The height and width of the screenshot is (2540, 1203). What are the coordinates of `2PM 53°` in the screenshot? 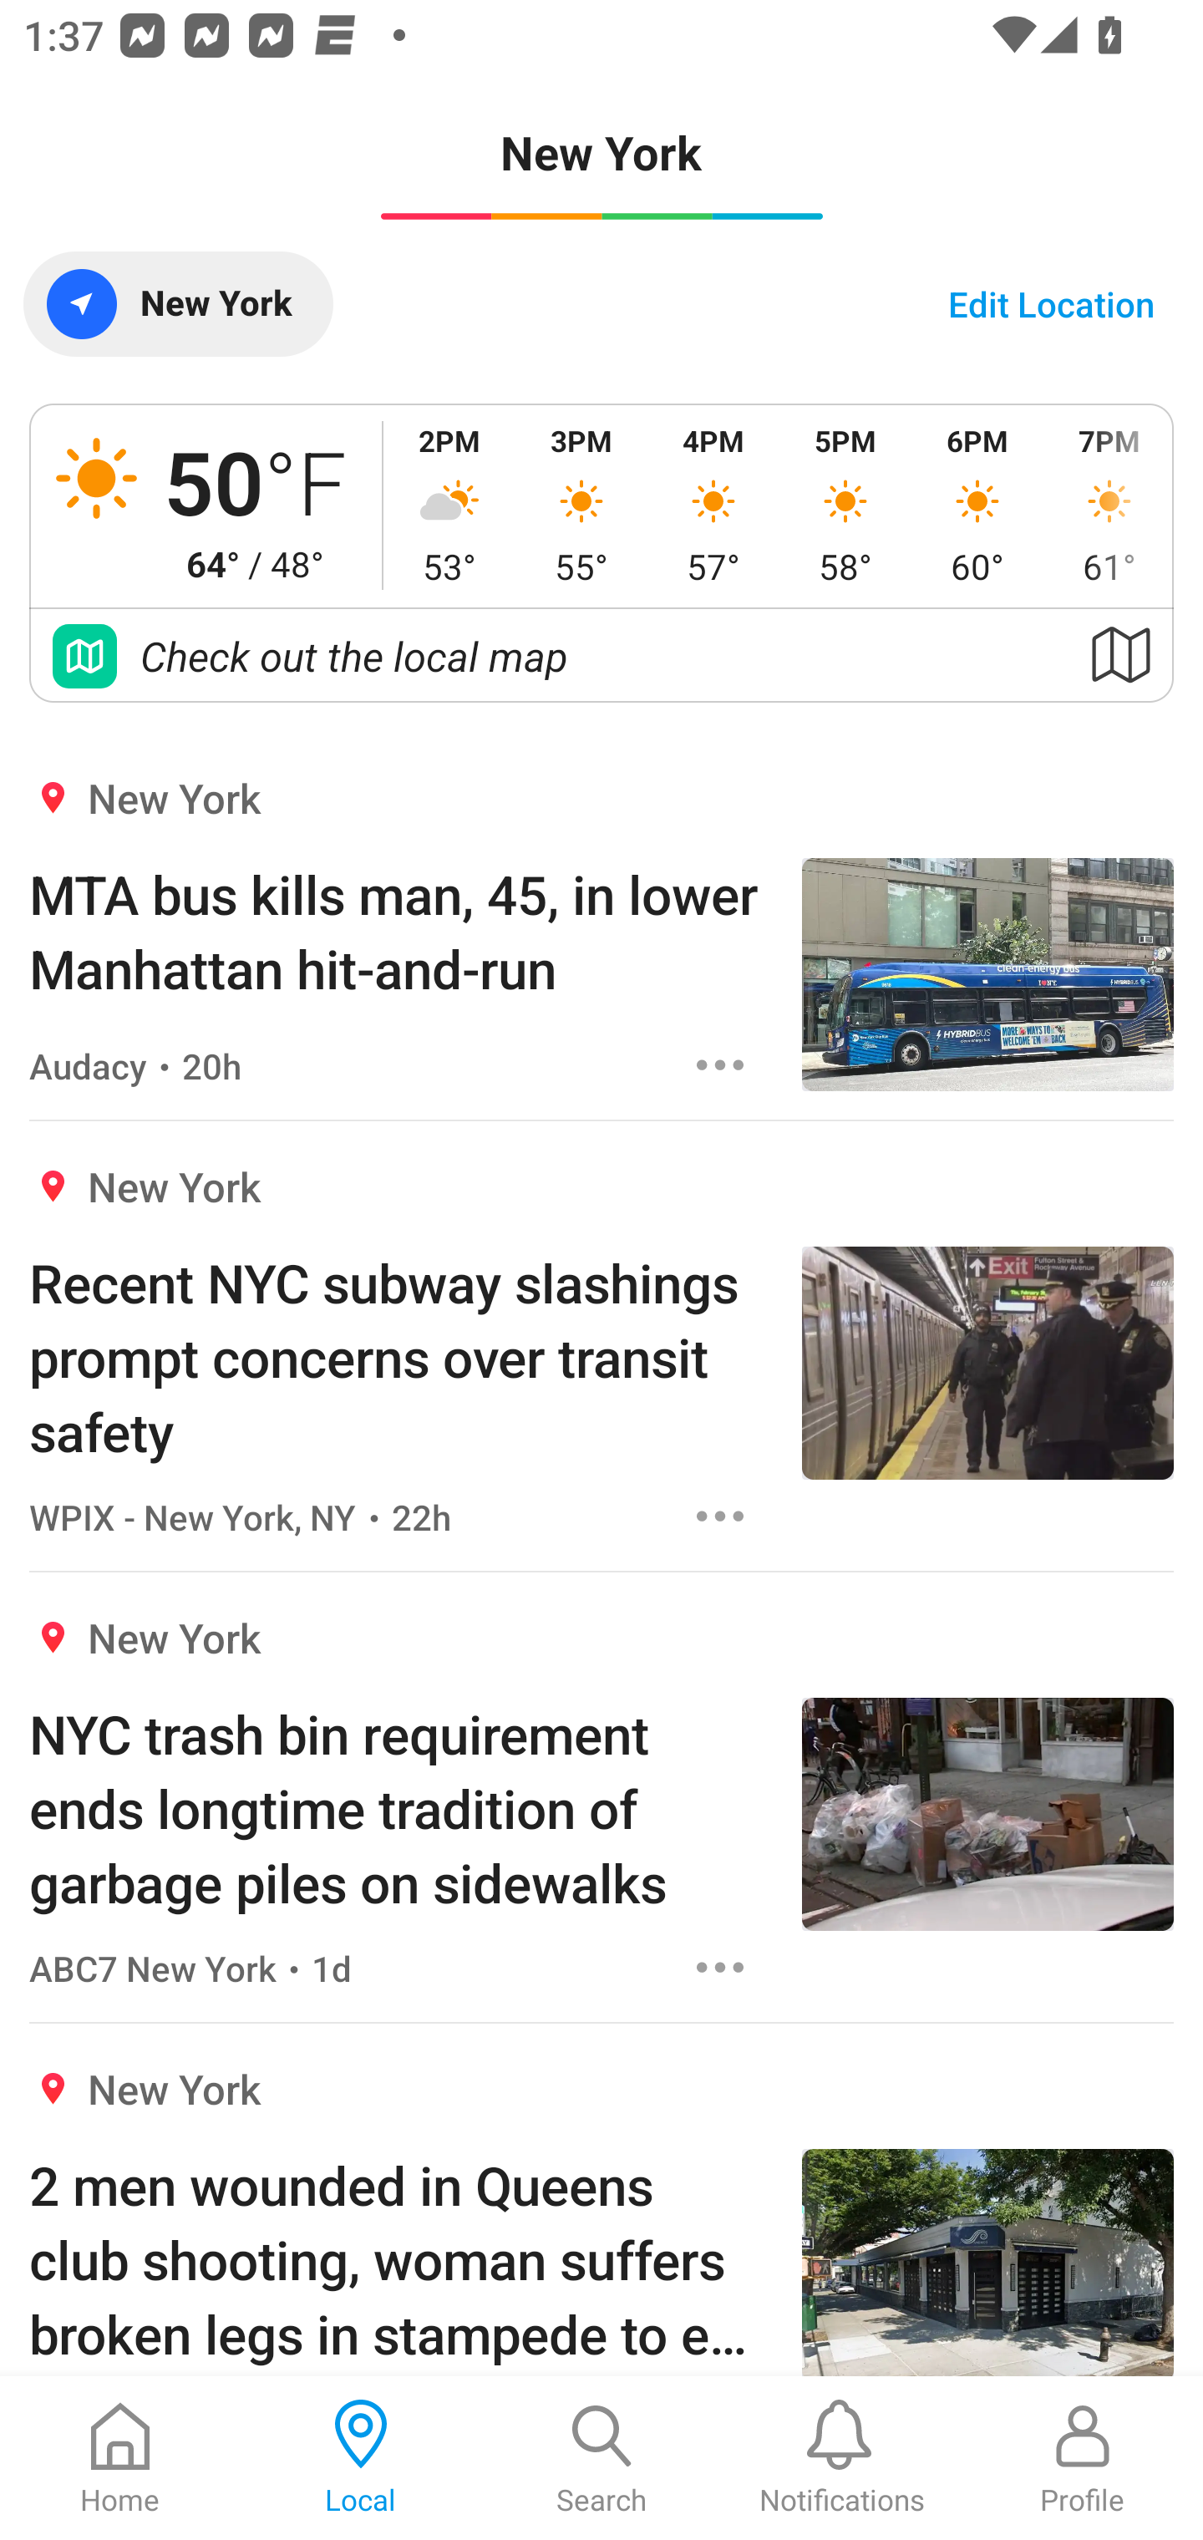 It's located at (449, 505).